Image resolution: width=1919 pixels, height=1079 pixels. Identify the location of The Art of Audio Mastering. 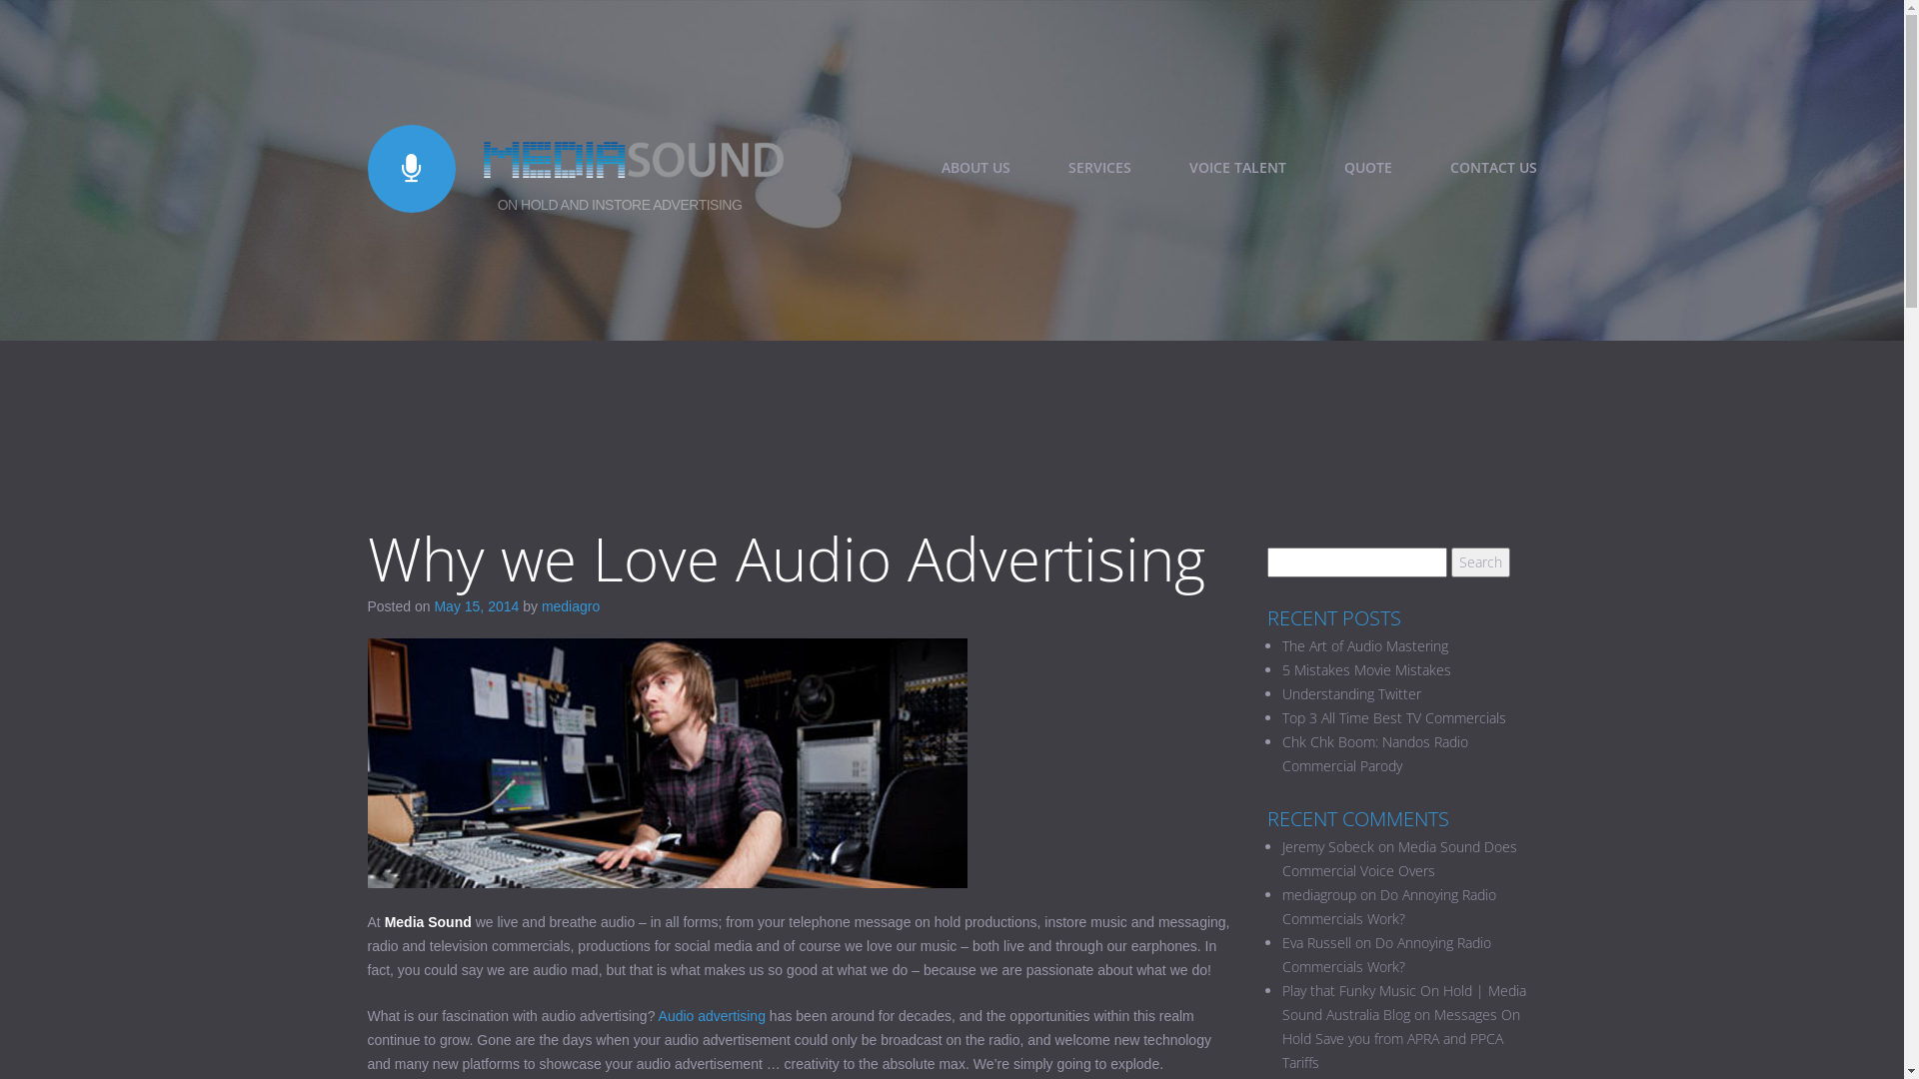
(1364, 645).